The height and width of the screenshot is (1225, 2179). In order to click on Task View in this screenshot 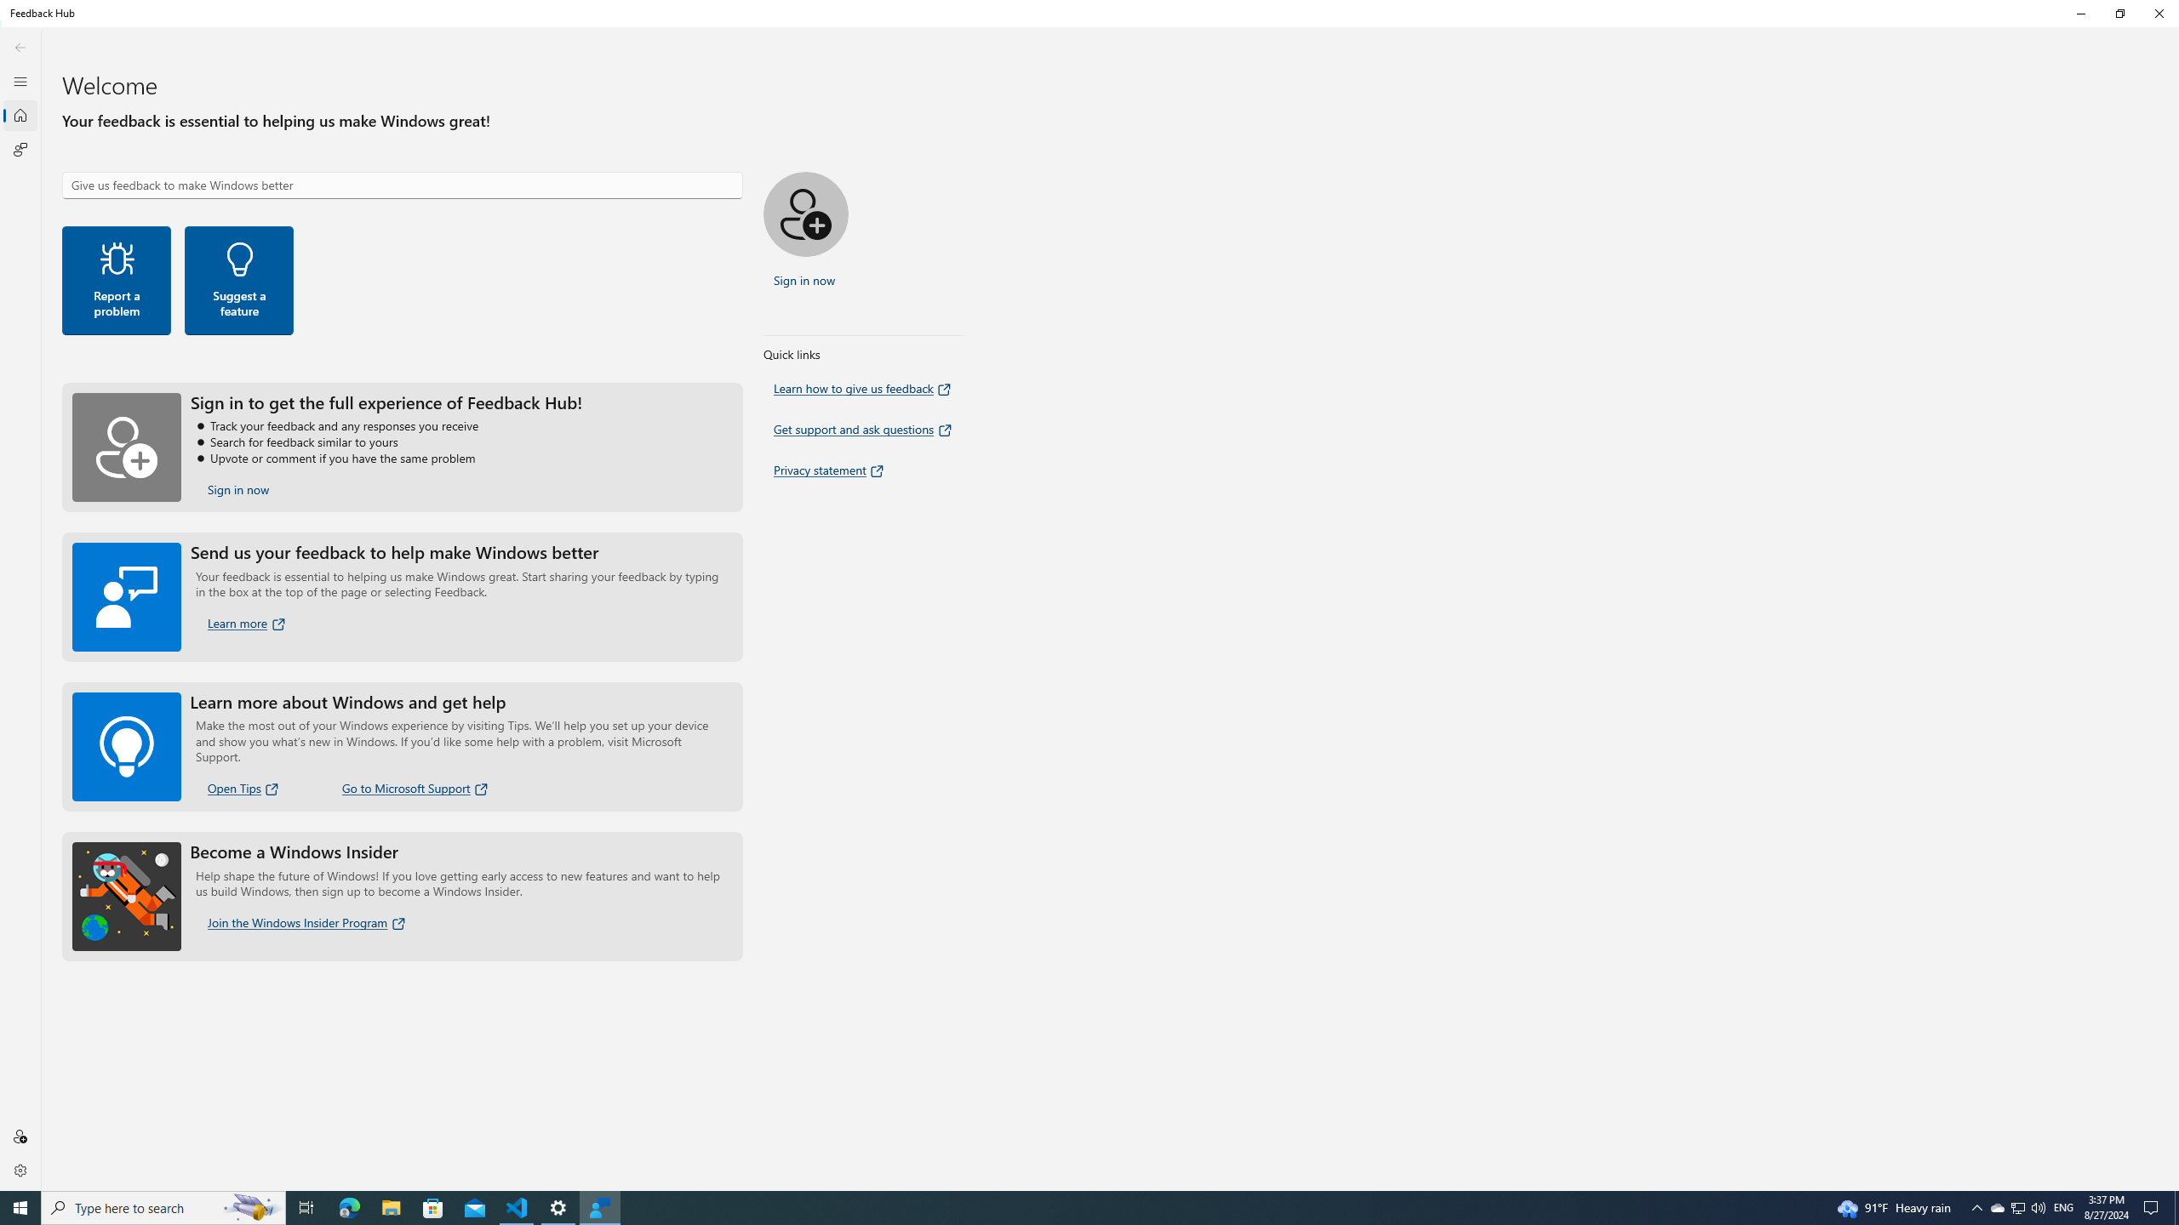, I will do `click(306, 1208)`.